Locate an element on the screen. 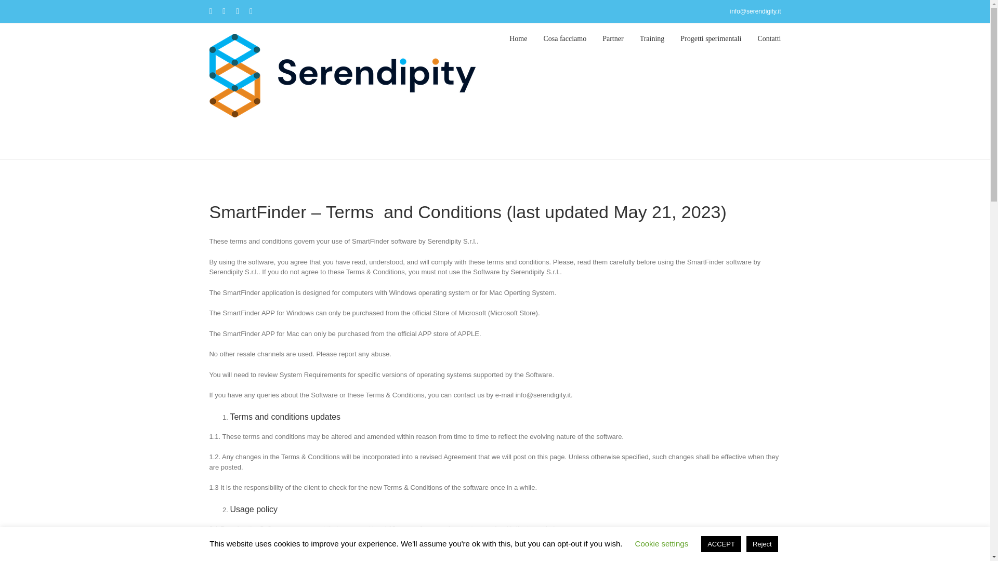 This screenshot has height=561, width=998. Cookie settings is located at coordinates (661, 543).